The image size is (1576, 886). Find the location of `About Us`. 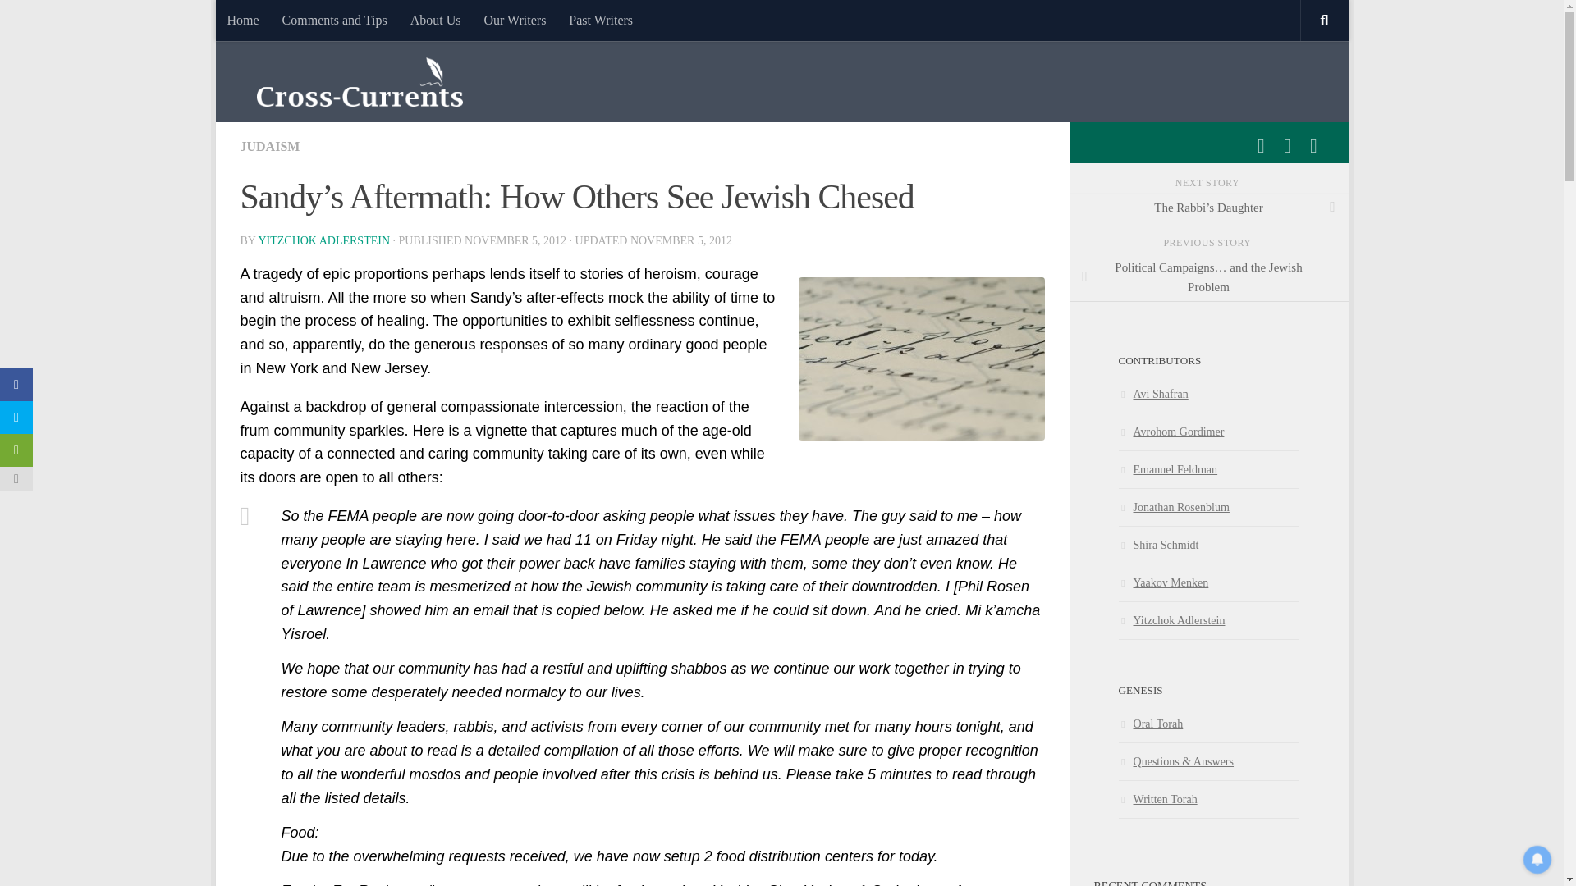

About Us is located at coordinates (435, 20).